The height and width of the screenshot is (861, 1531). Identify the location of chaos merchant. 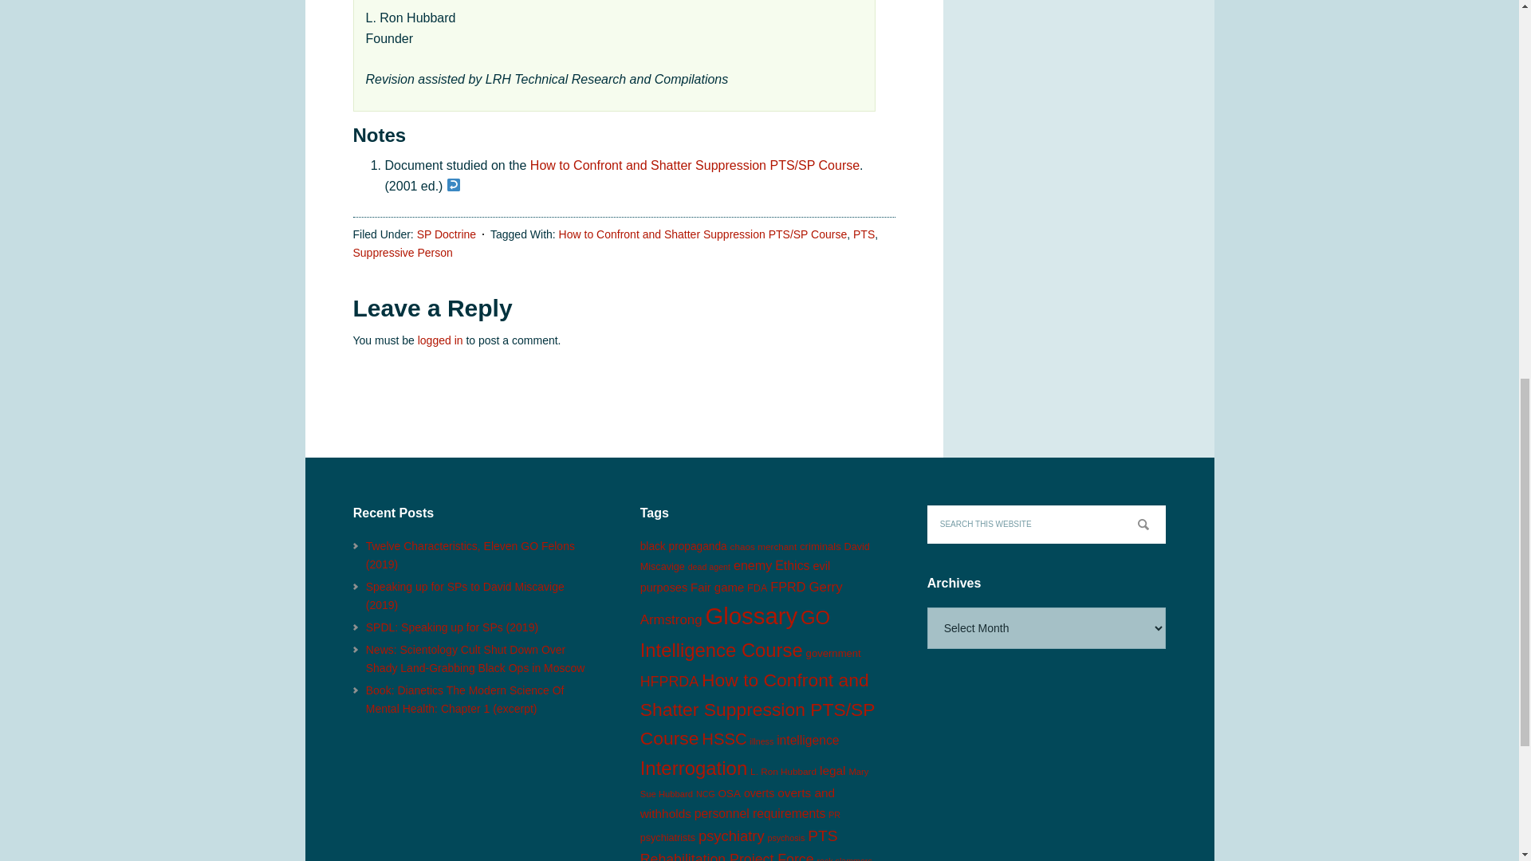
(764, 547).